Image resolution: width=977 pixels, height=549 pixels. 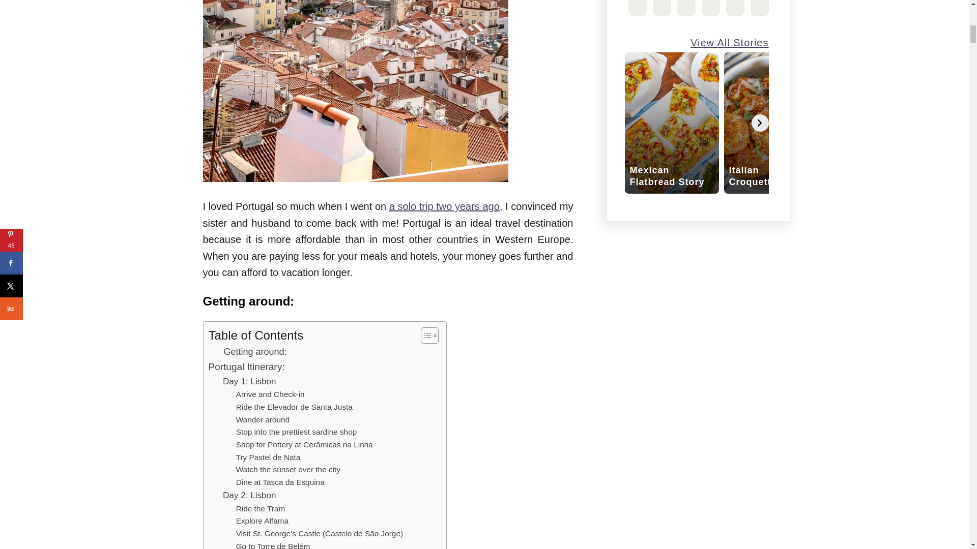 I want to click on a solo trip two years ago, so click(x=444, y=206).